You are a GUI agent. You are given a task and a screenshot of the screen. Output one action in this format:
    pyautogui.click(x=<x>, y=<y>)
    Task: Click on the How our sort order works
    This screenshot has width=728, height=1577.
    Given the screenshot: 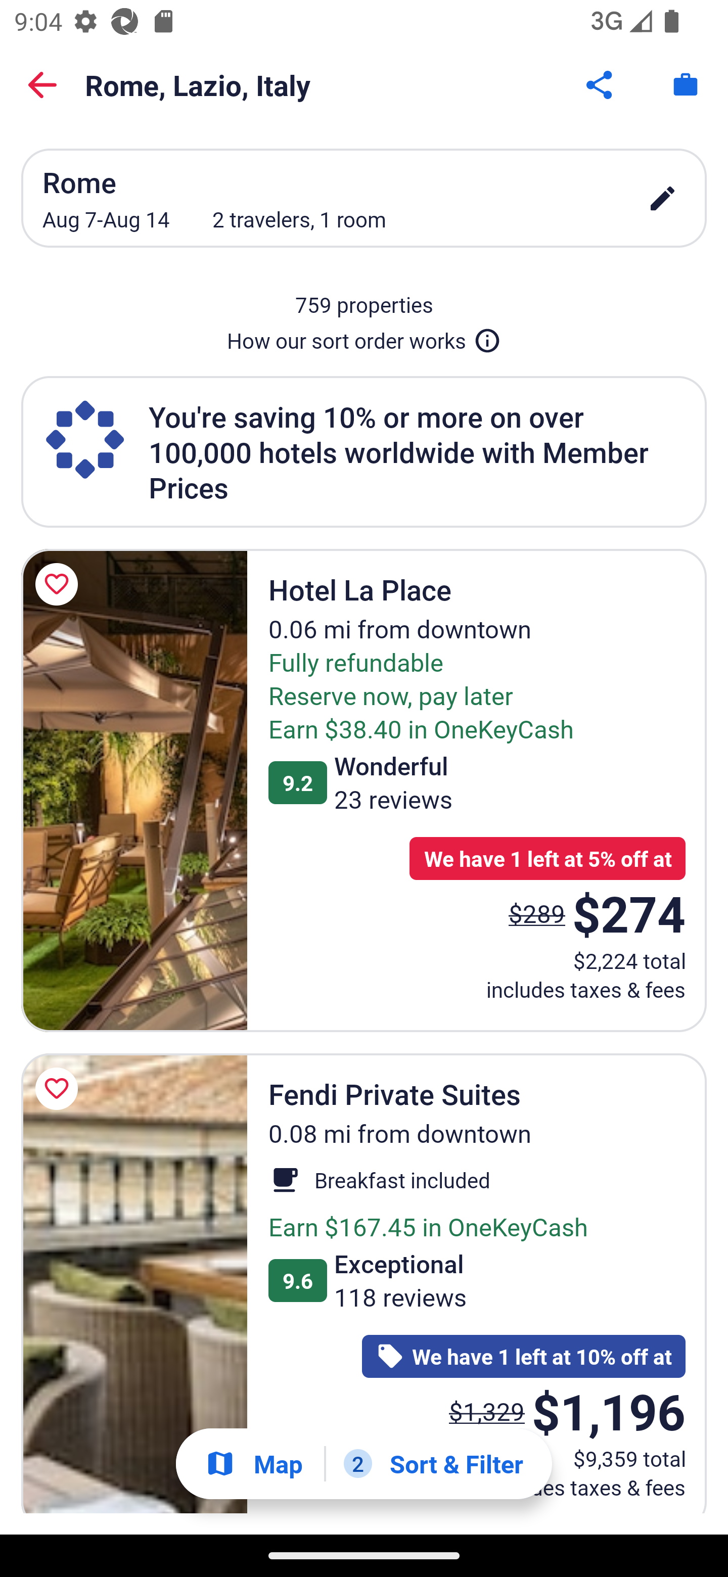 What is the action you would take?
    pyautogui.click(x=364, y=337)
    